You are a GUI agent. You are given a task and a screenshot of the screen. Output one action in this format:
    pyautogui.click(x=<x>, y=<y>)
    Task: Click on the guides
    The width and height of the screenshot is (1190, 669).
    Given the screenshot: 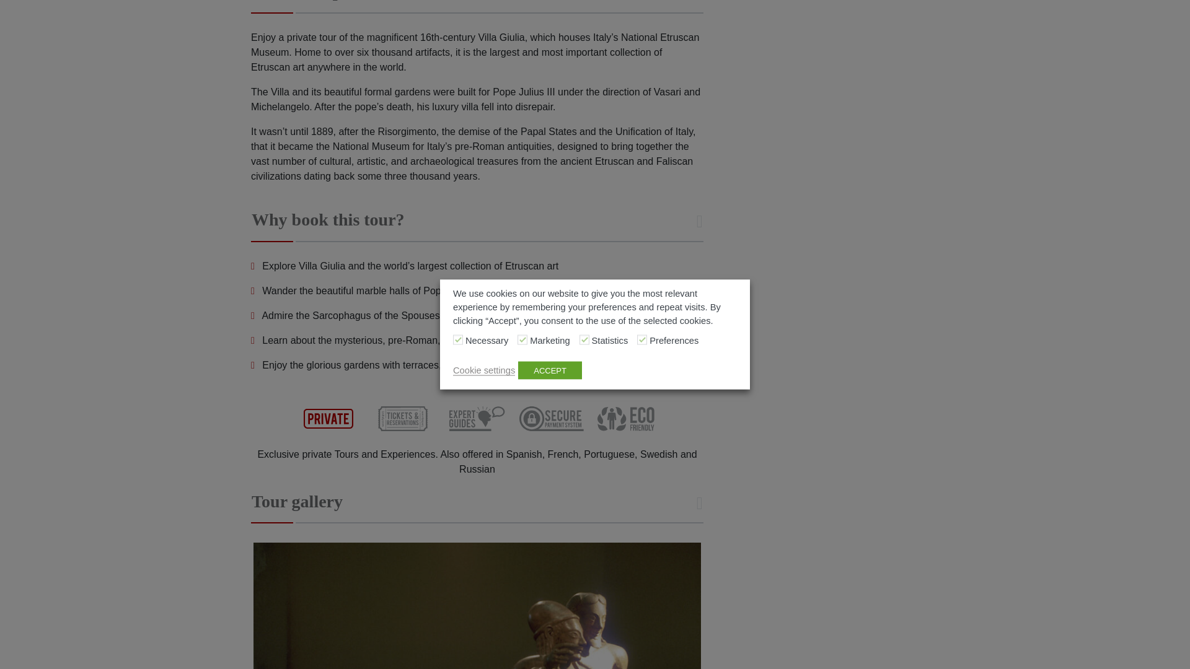 What is the action you would take?
    pyautogui.click(x=477, y=419)
    